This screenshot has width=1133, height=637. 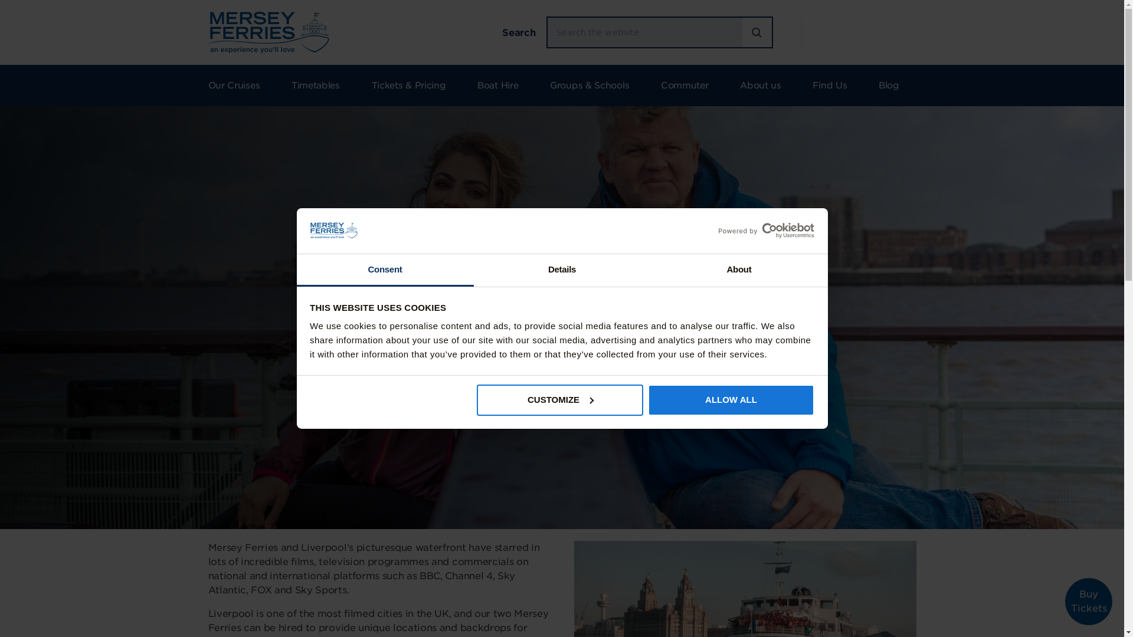 I want to click on CUSTOMIZE, so click(x=560, y=400).